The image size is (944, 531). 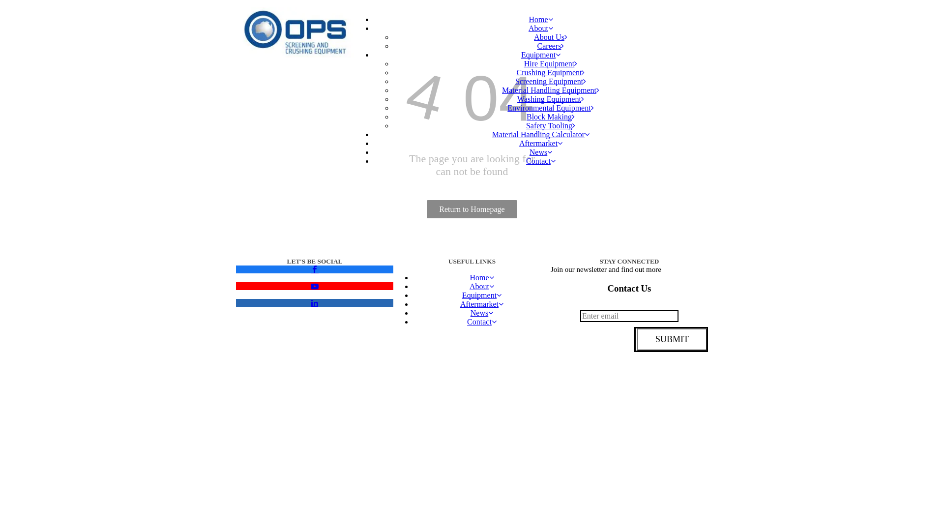 I want to click on Aftermarket, so click(x=482, y=304).